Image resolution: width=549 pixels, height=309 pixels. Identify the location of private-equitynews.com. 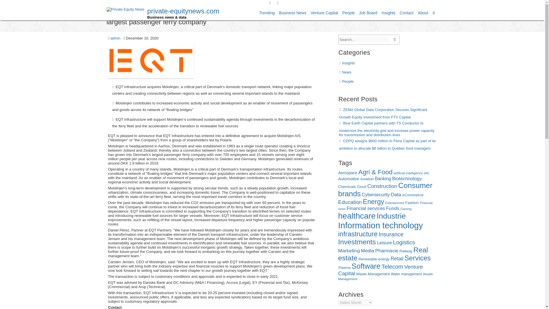
(183, 13).